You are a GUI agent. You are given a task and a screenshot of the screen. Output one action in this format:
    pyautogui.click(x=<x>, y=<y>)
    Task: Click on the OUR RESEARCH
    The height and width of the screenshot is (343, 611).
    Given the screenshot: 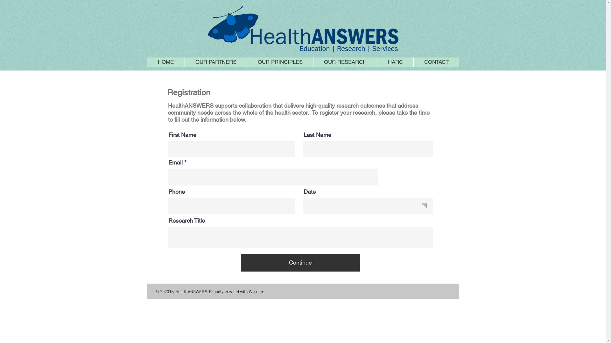 What is the action you would take?
    pyautogui.click(x=345, y=62)
    